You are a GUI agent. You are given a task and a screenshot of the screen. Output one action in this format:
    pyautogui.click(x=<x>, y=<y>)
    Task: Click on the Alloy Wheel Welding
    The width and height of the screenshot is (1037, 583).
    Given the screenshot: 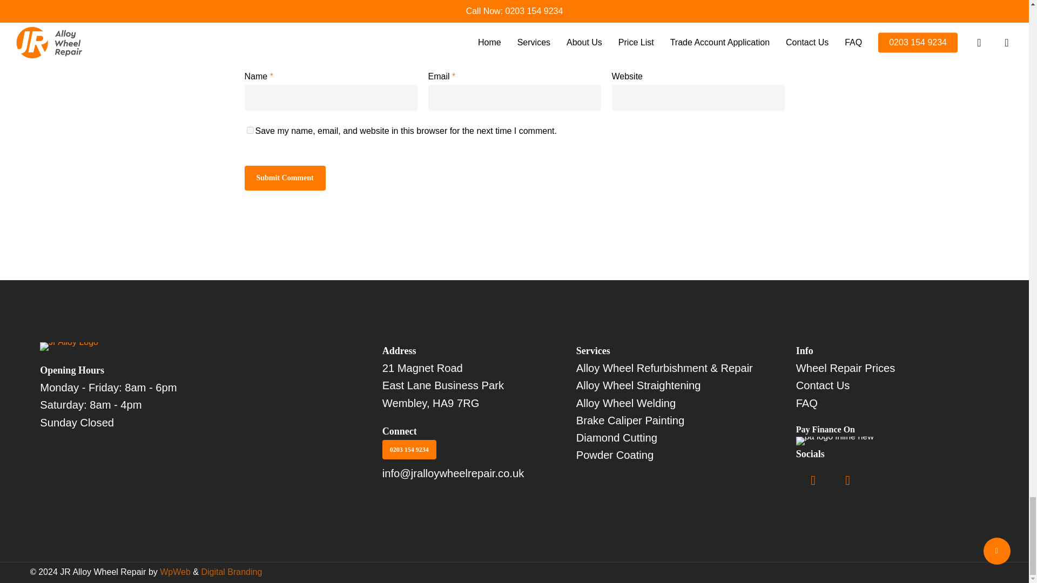 What is the action you would take?
    pyautogui.click(x=673, y=403)
    